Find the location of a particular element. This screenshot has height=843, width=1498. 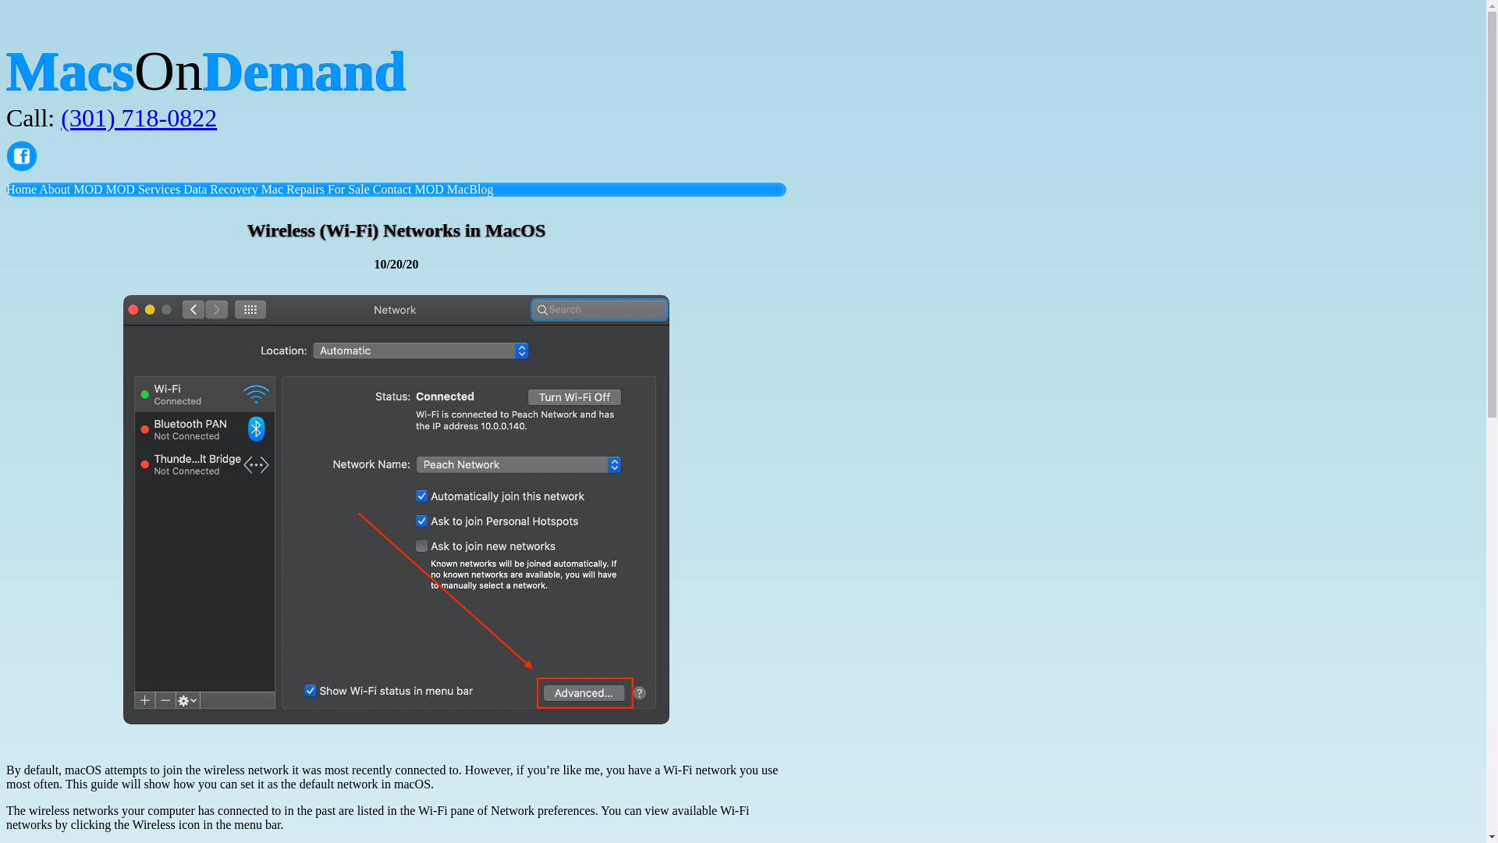

About MOD is located at coordinates (70, 189).